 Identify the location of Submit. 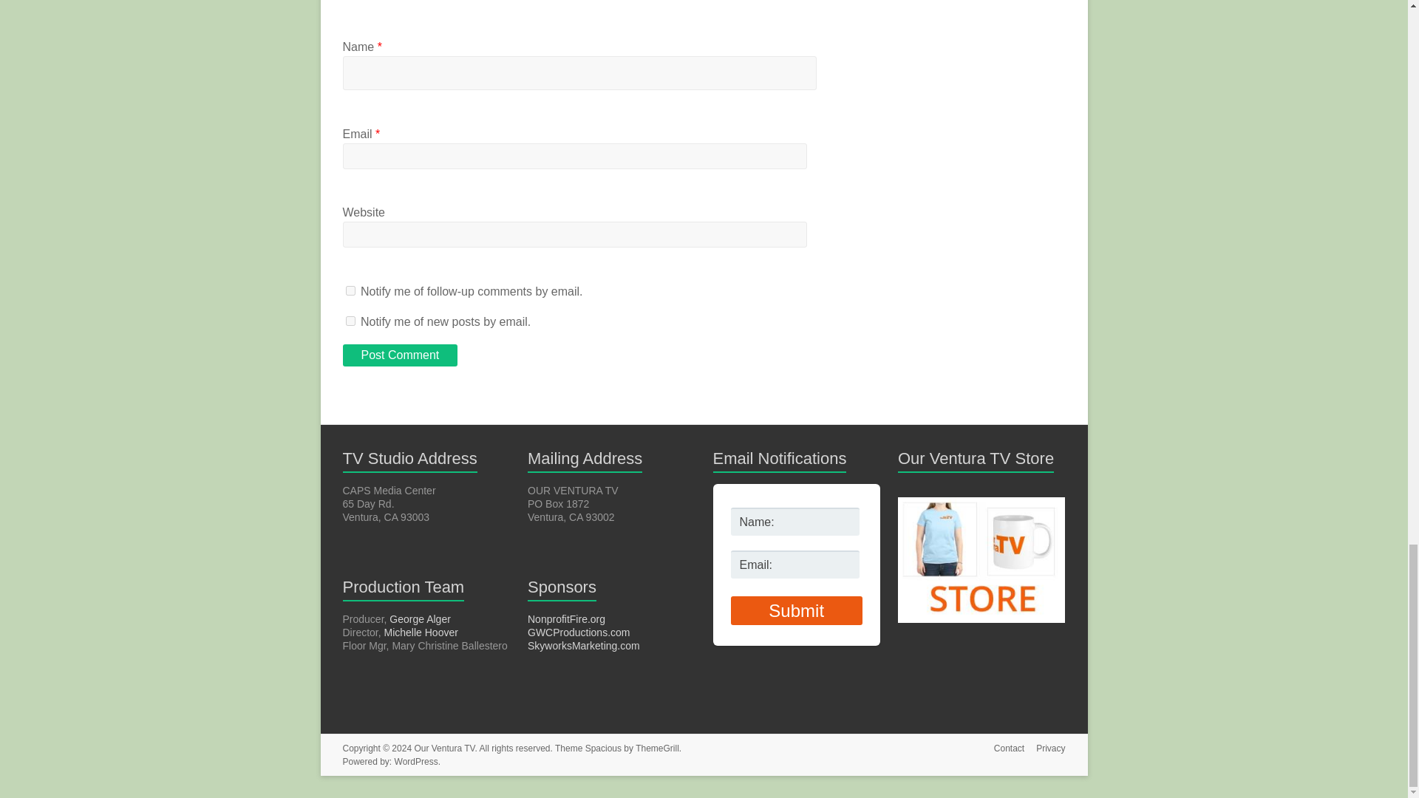
(795, 610).